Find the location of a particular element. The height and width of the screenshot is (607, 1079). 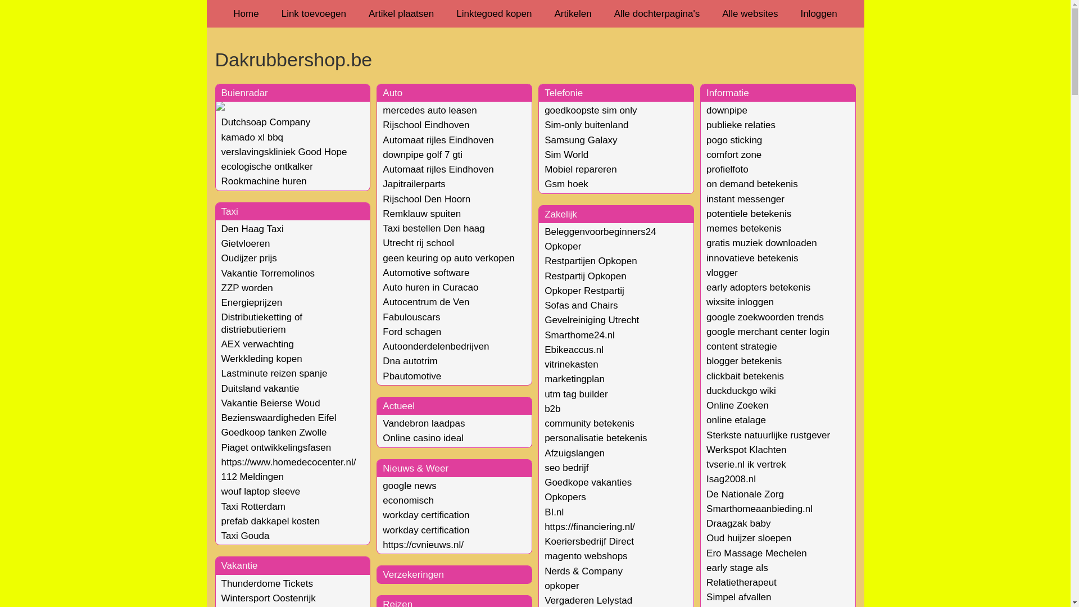

clickbait betekenis is located at coordinates (745, 377).